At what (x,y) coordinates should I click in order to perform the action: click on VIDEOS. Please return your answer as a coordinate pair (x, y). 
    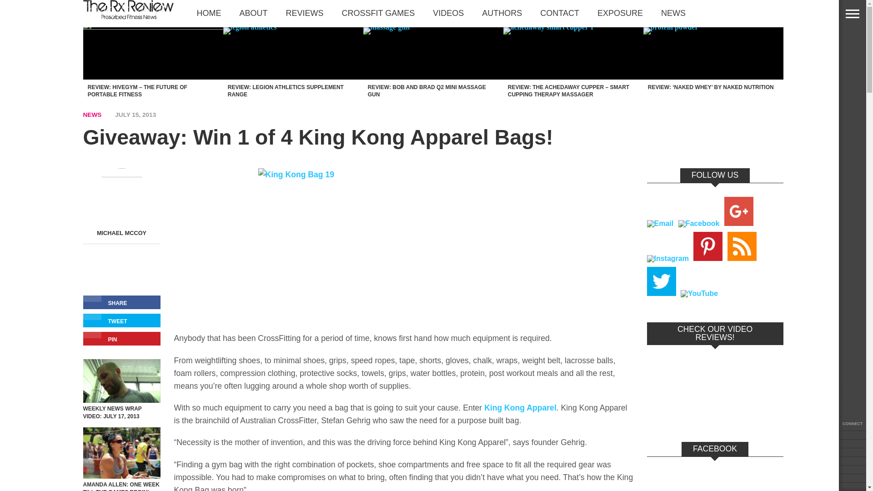
    Looking at the image, I should click on (448, 13).